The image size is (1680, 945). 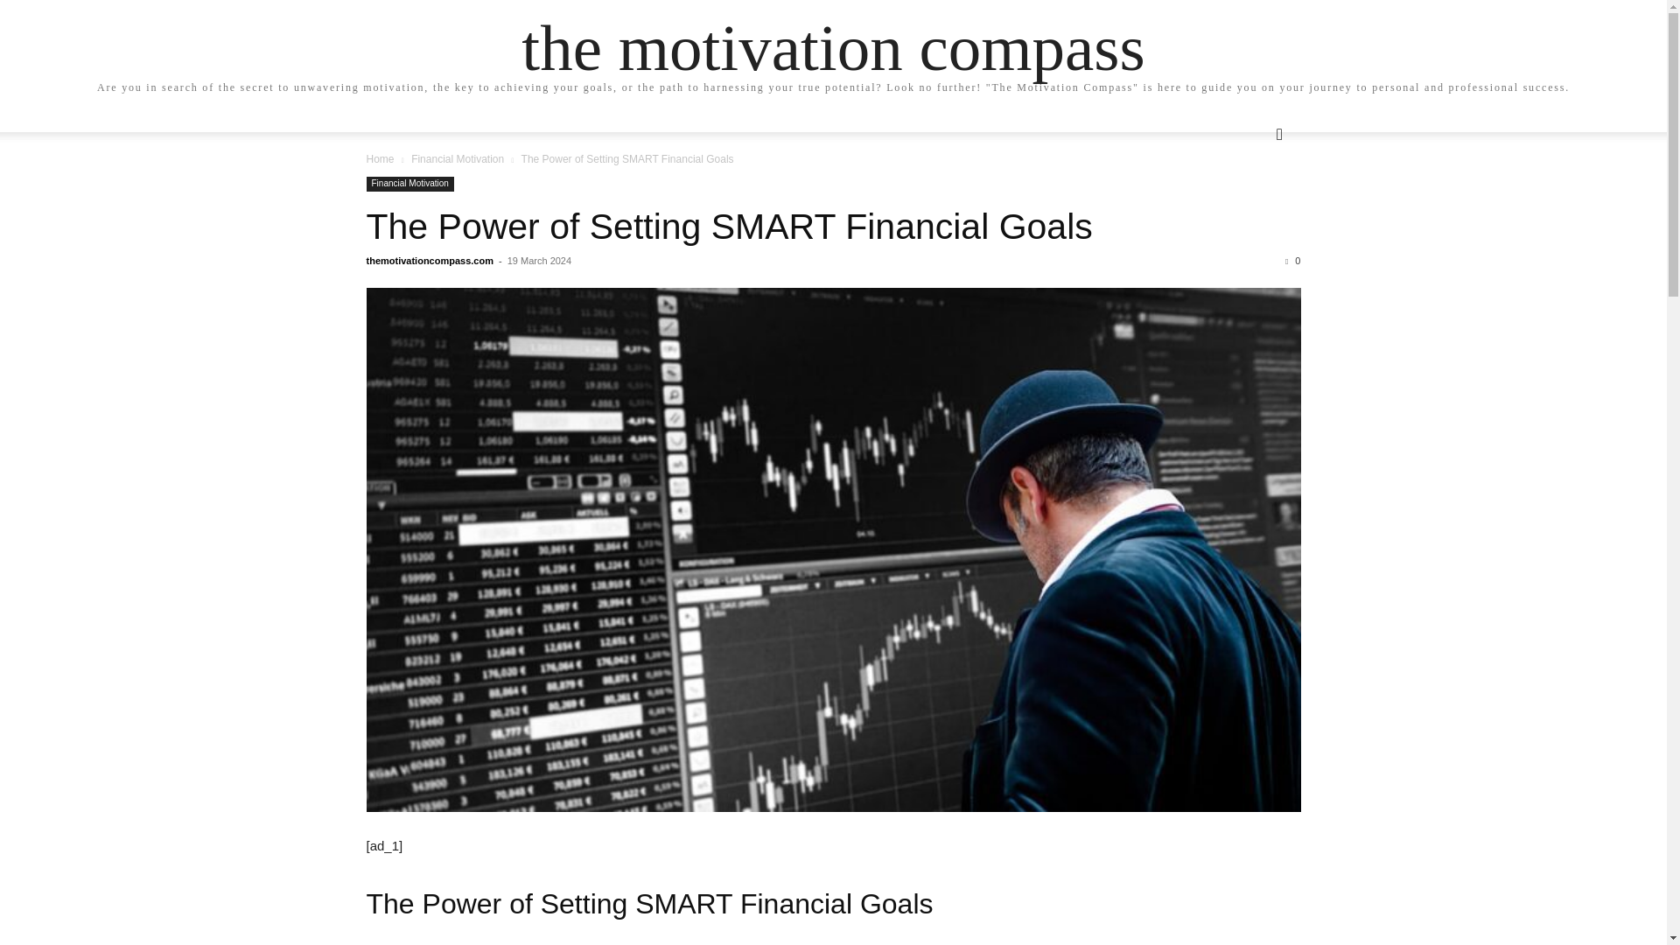 What do you see at coordinates (1251, 205) in the screenshot?
I see `Search` at bounding box center [1251, 205].